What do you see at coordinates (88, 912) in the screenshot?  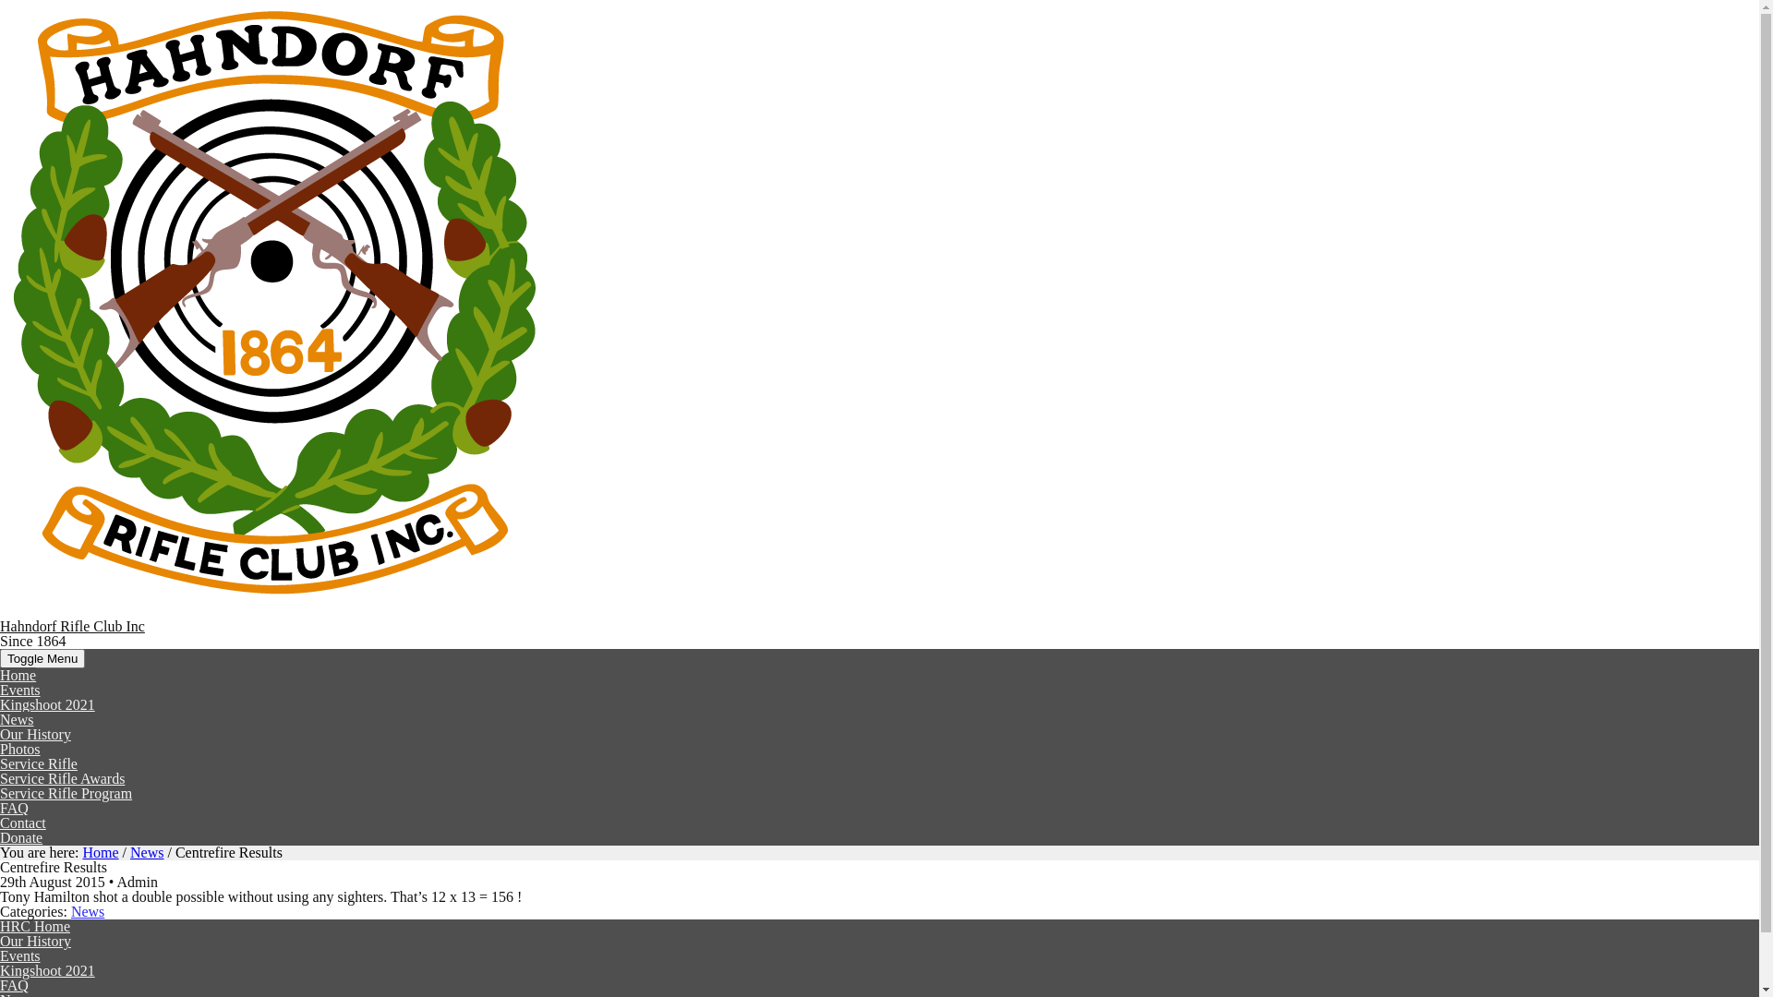 I see `News` at bounding box center [88, 912].